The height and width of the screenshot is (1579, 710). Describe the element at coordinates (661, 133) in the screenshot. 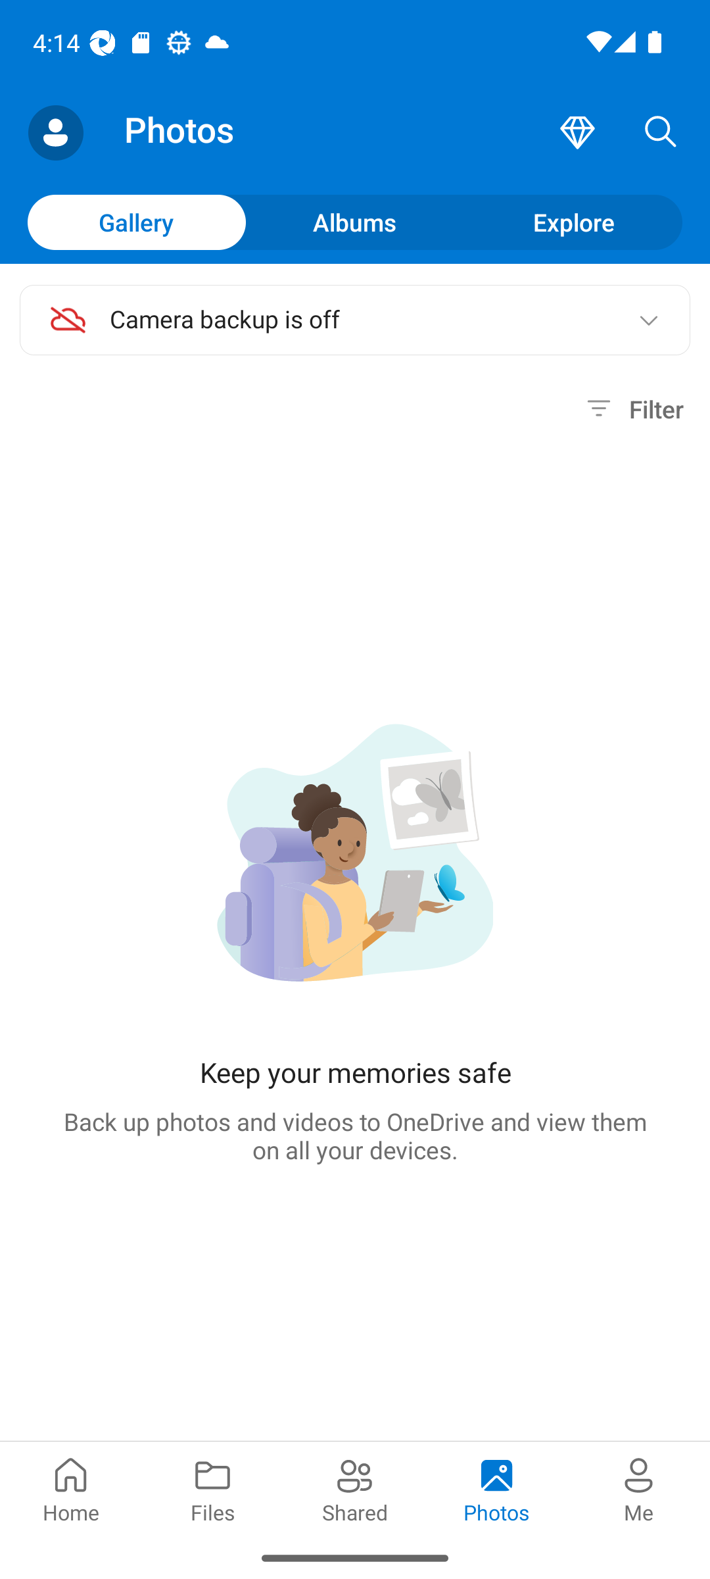

I see `Search button` at that location.